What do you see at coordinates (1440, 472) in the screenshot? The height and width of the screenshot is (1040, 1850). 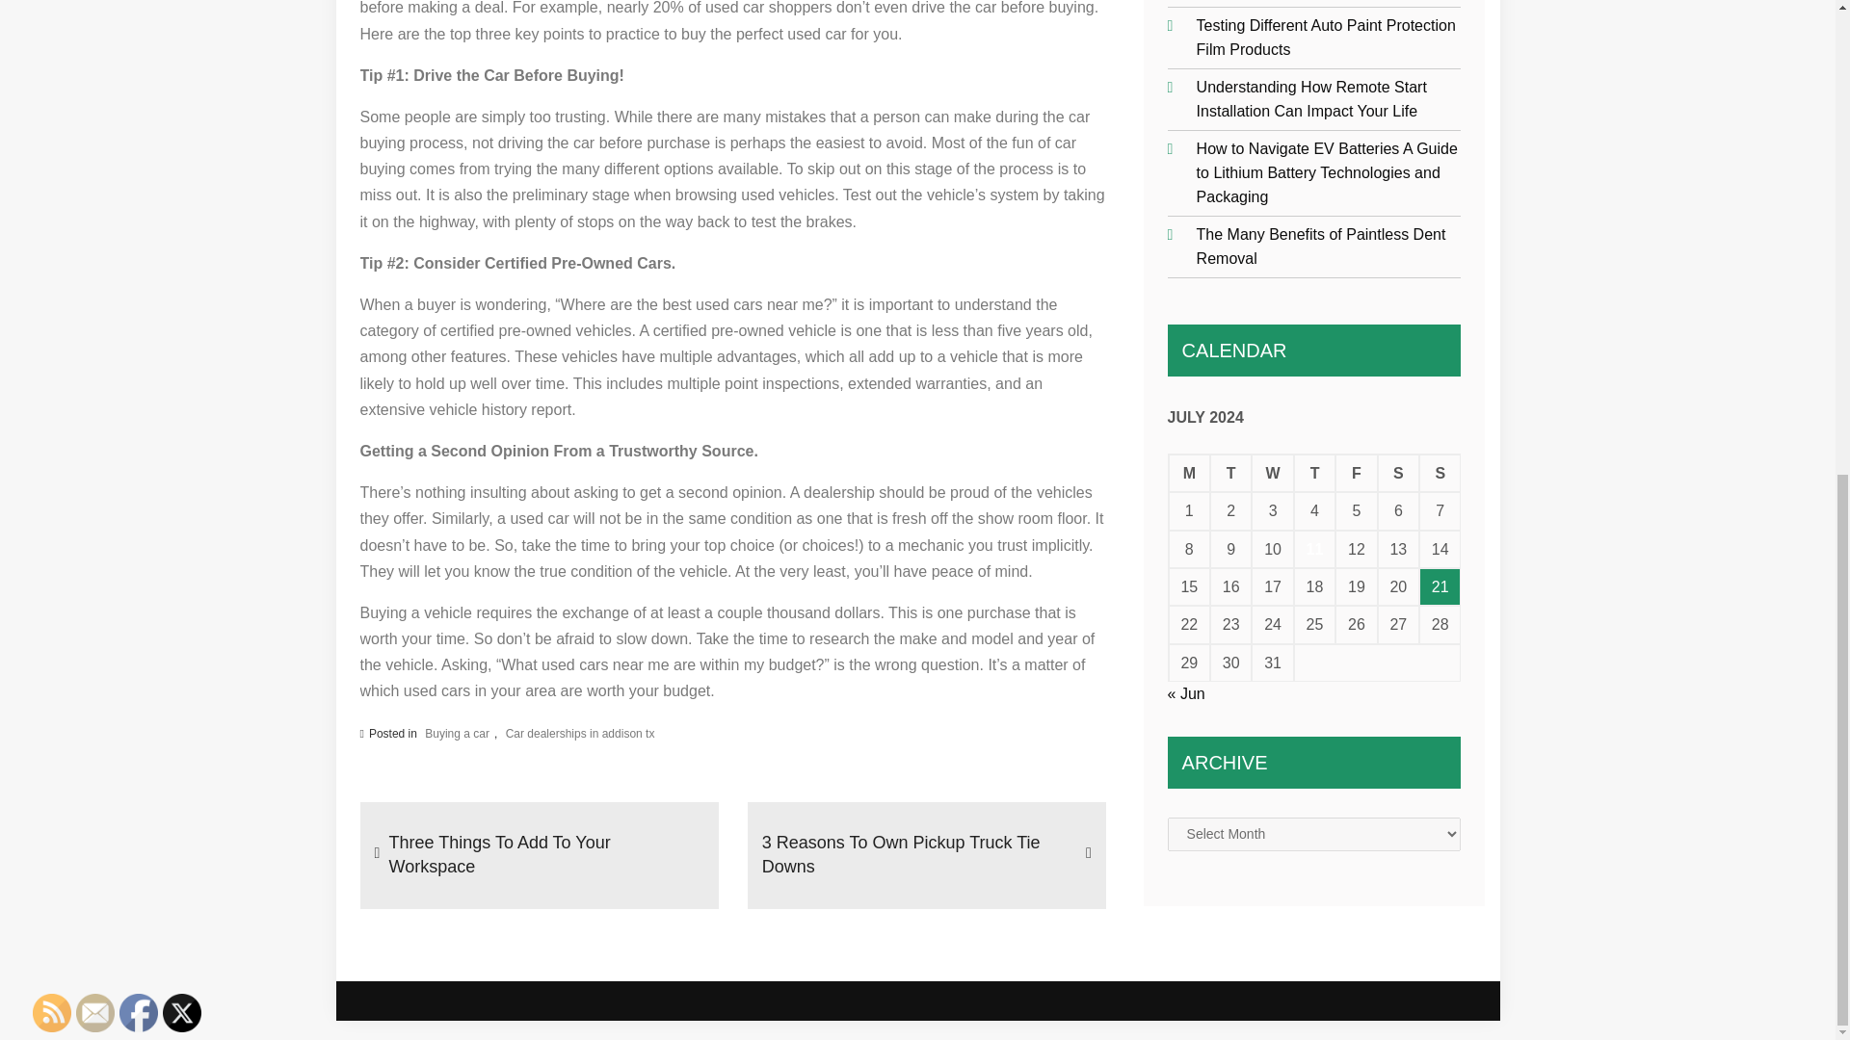 I see `Sunday` at bounding box center [1440, 472].